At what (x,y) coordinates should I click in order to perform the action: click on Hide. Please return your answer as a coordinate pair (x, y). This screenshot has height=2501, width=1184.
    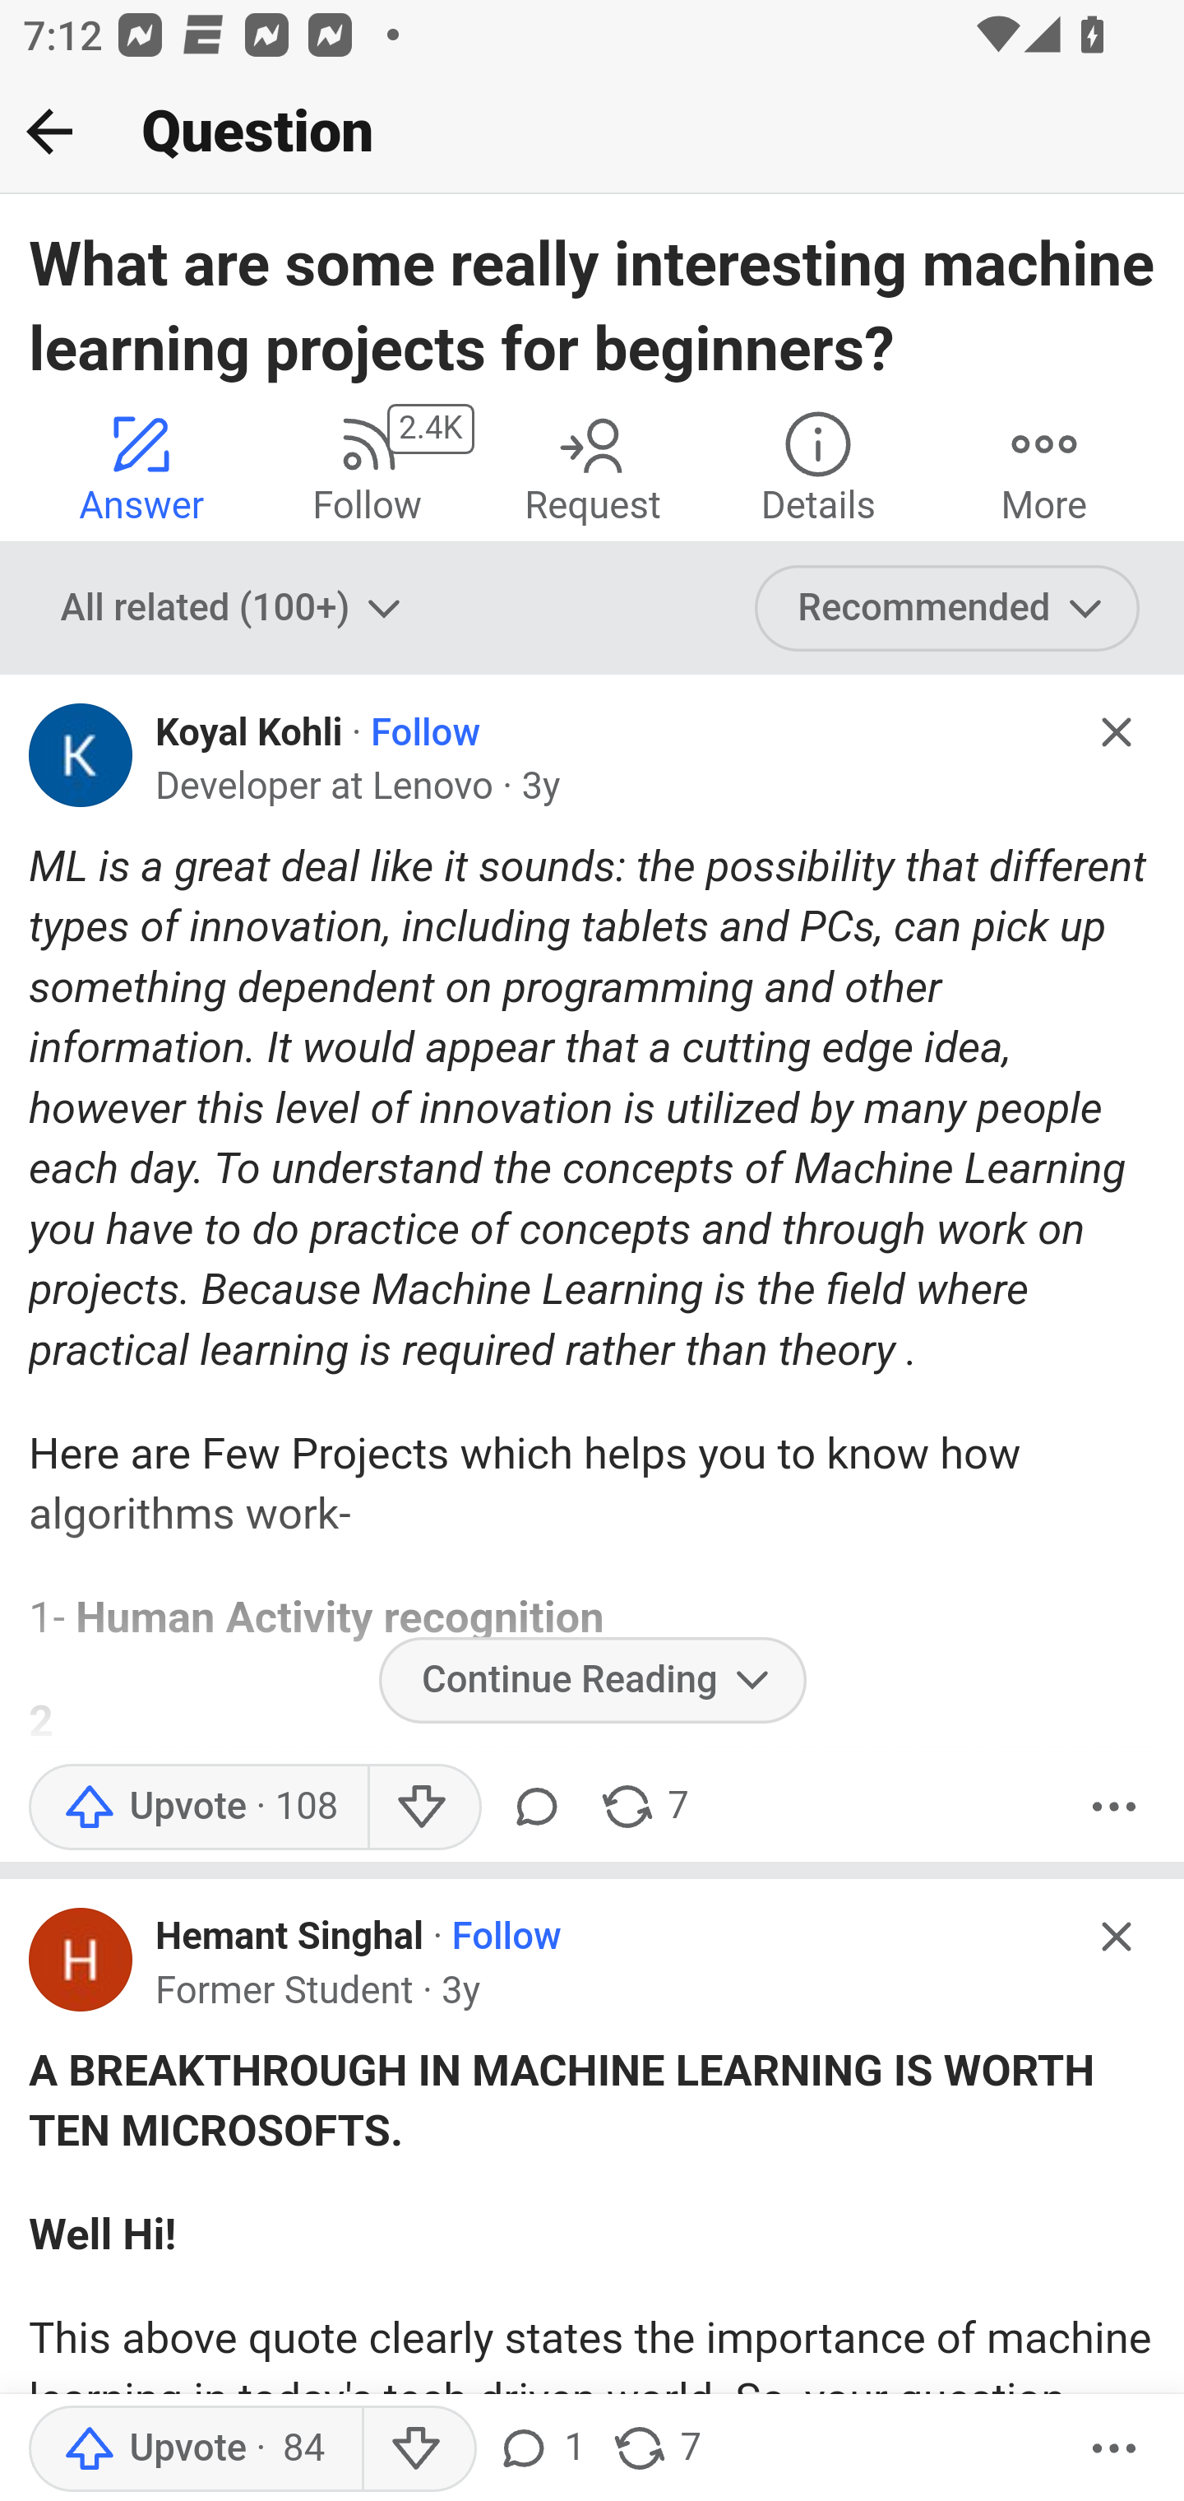
    Looking at the image, I should click on (1117, 732).